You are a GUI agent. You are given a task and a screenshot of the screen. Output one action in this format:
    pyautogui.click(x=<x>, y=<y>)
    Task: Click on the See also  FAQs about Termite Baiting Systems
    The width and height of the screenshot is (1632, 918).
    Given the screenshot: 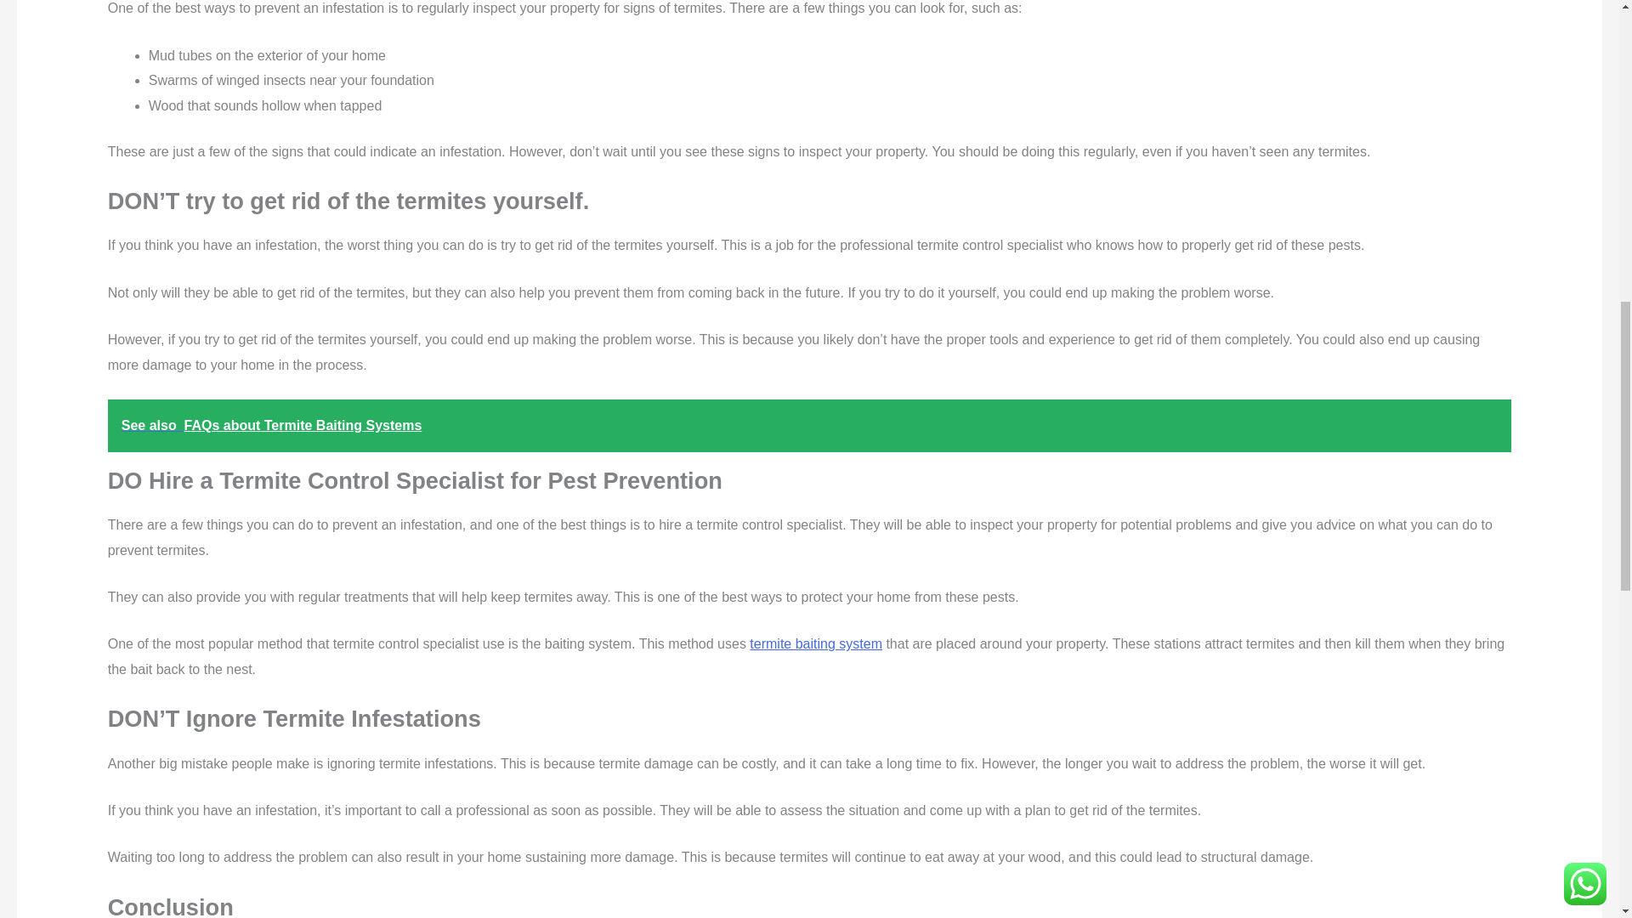 What is the action you would take?
    pyautogui.click(x=809, y=425)
    